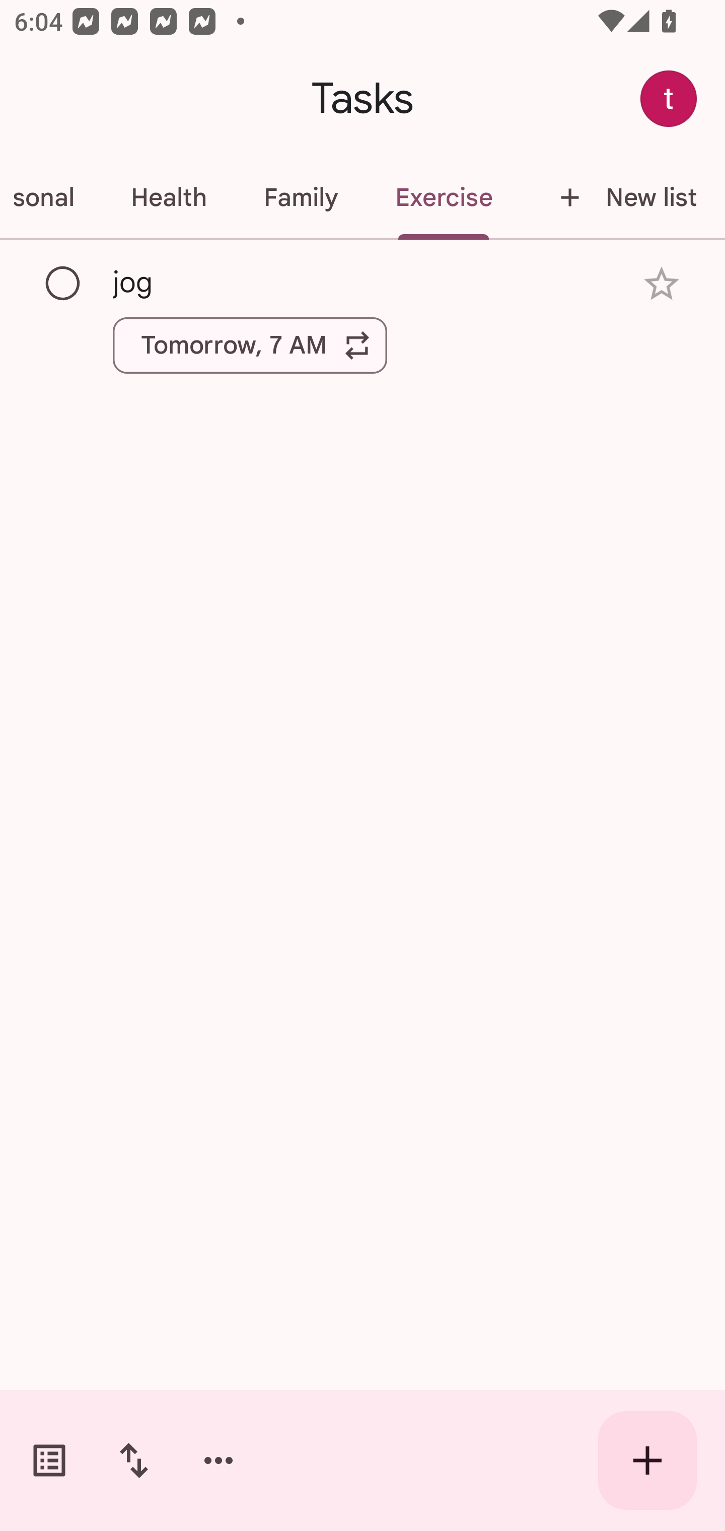 The width and height of the screenshot is (725, 1531). I want to click on Tomorrow, 7 AM, so click(250, 345).